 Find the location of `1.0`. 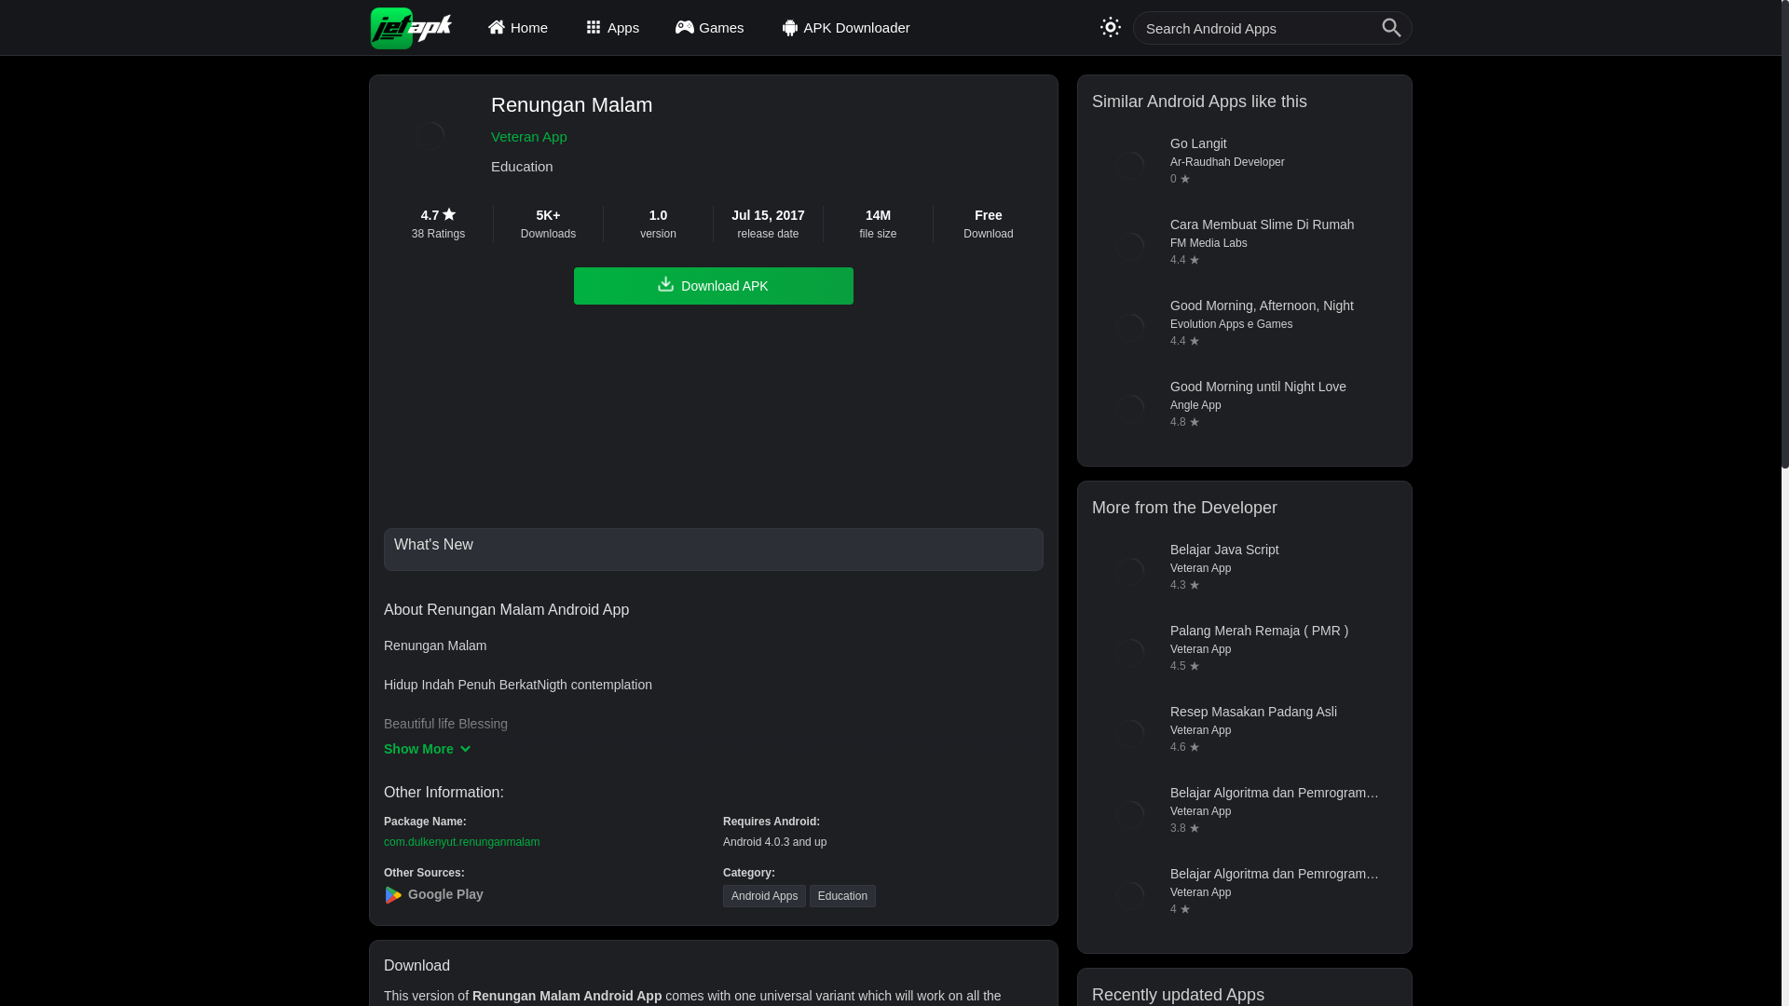

1.0 is located at coordinates (658, 215).